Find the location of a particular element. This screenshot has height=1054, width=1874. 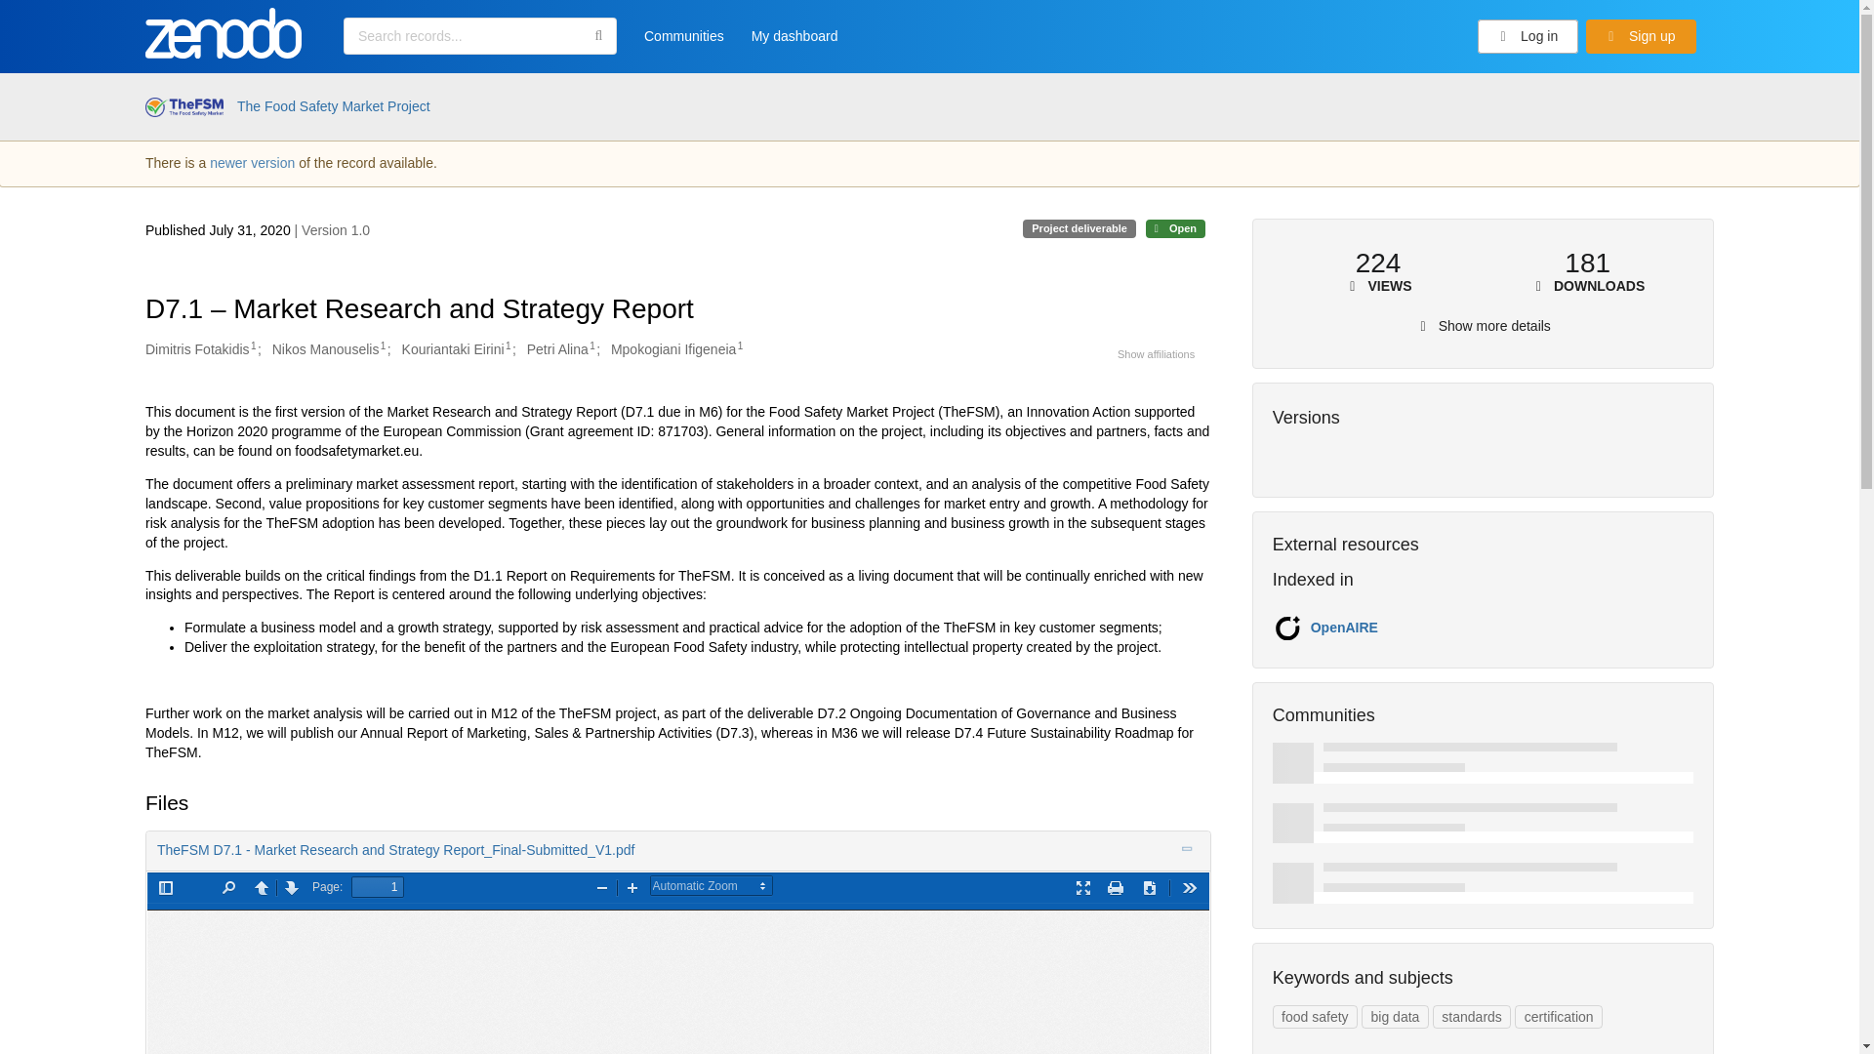

Search results for big data is located at coordinates (1395, 1017).